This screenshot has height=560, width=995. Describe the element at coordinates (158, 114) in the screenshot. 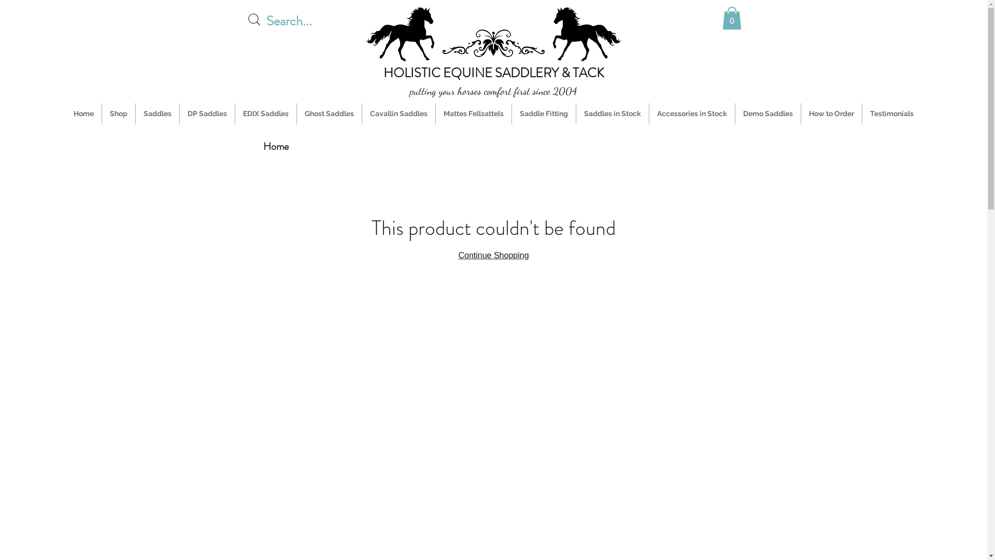

I see `Saddles` at that location.